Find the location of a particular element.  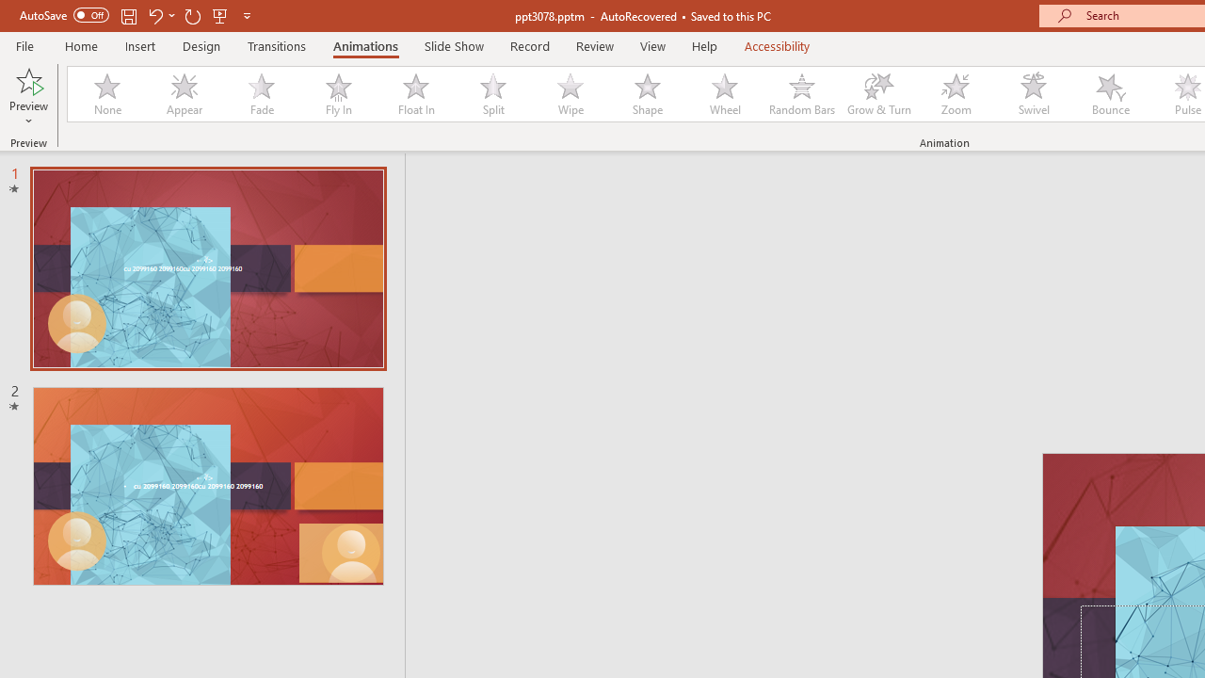

Bounce is located at coordinates (1111, 94).